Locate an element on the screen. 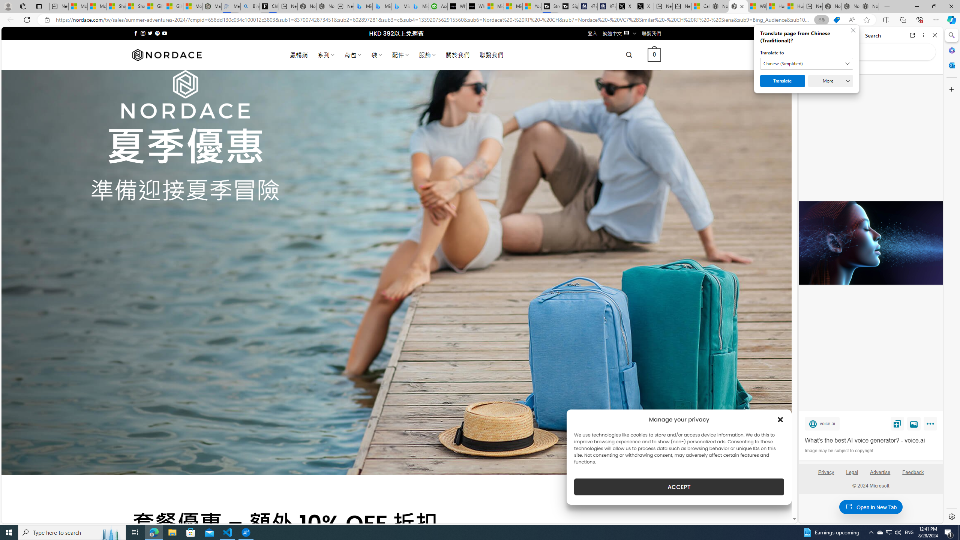  Follow on YouTube is located at coordinates (164, 33).